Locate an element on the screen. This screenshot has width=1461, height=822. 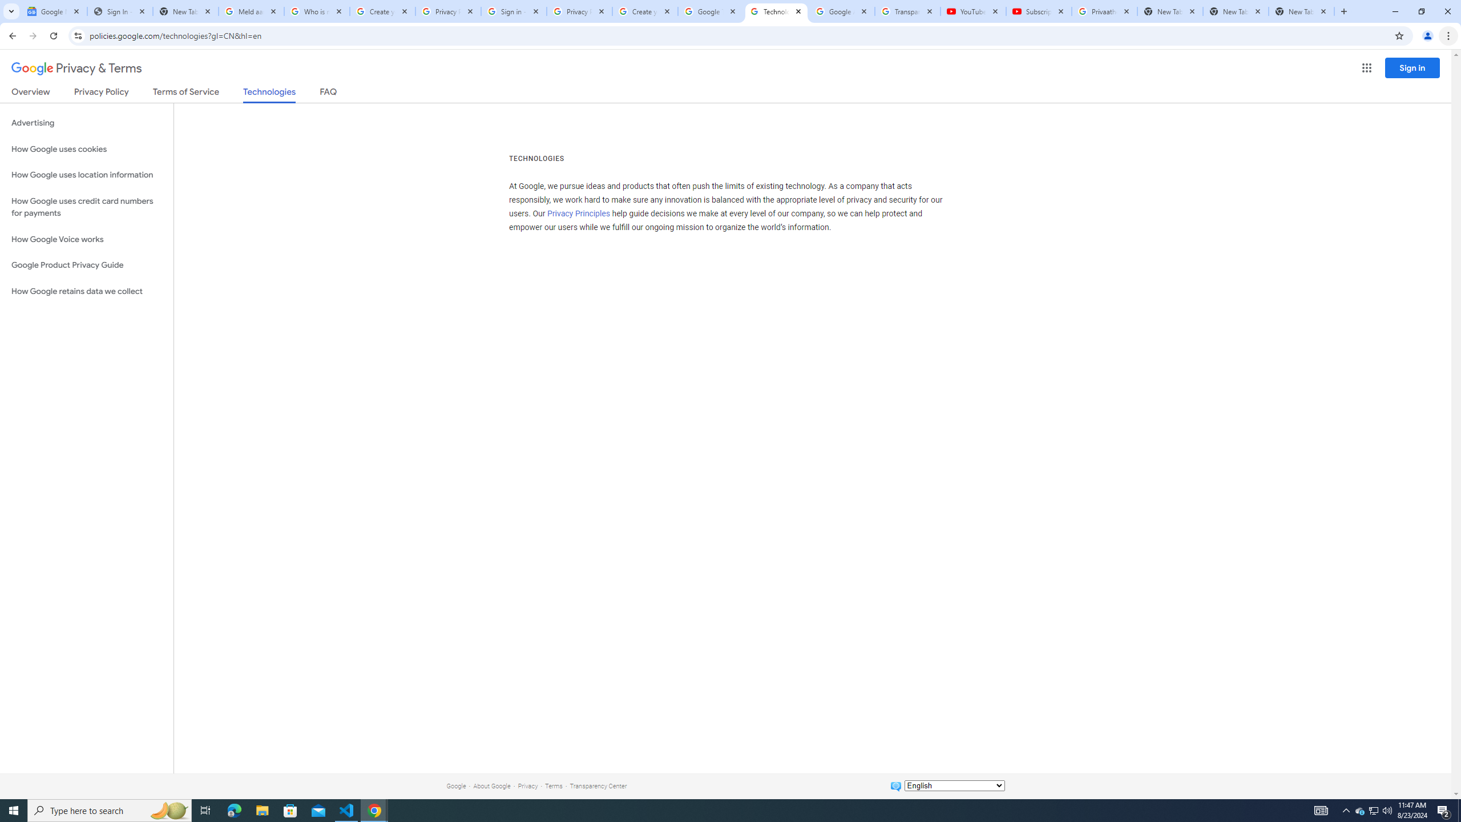
Transparency Center is located at coordinates (598, 785).